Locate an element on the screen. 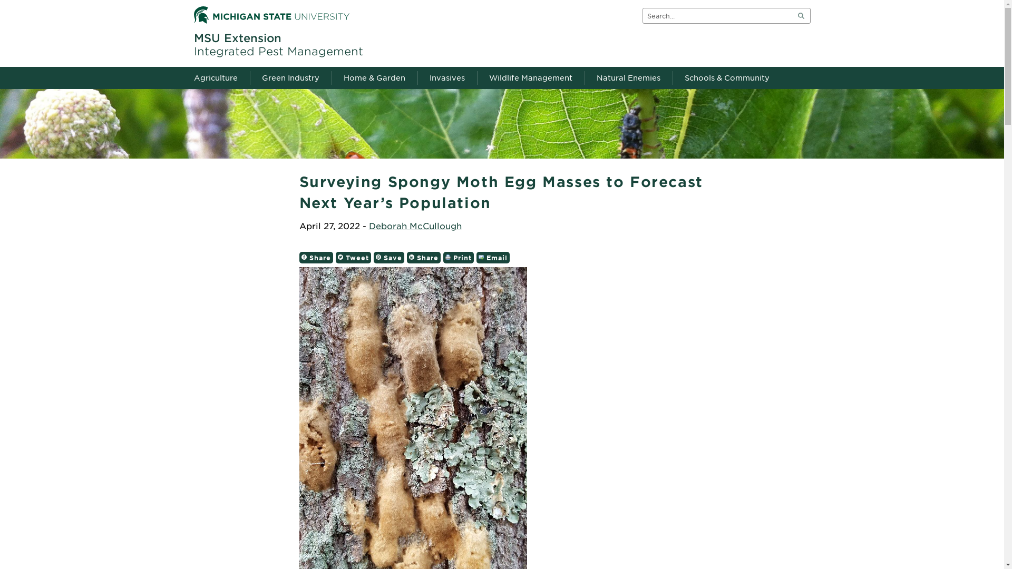 Image resolution: width=1012 pixels, height=569 pixels. Email is located at coordinates (493, 258).